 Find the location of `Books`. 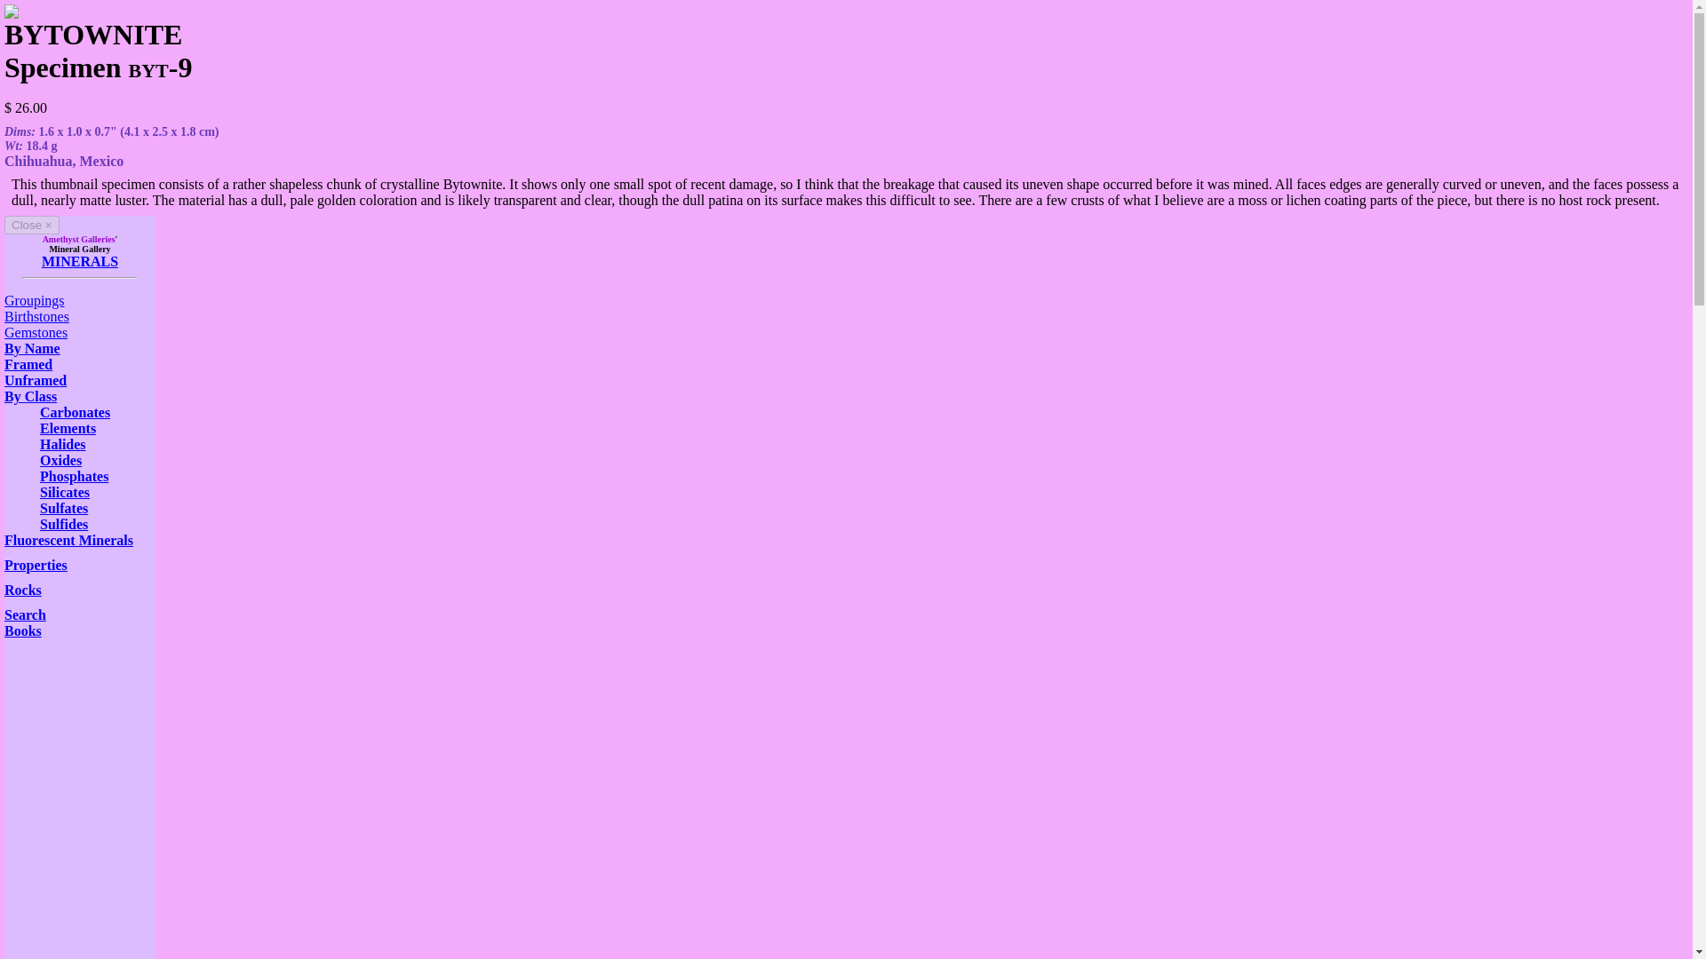

Books is located at coordinates (23, 630).